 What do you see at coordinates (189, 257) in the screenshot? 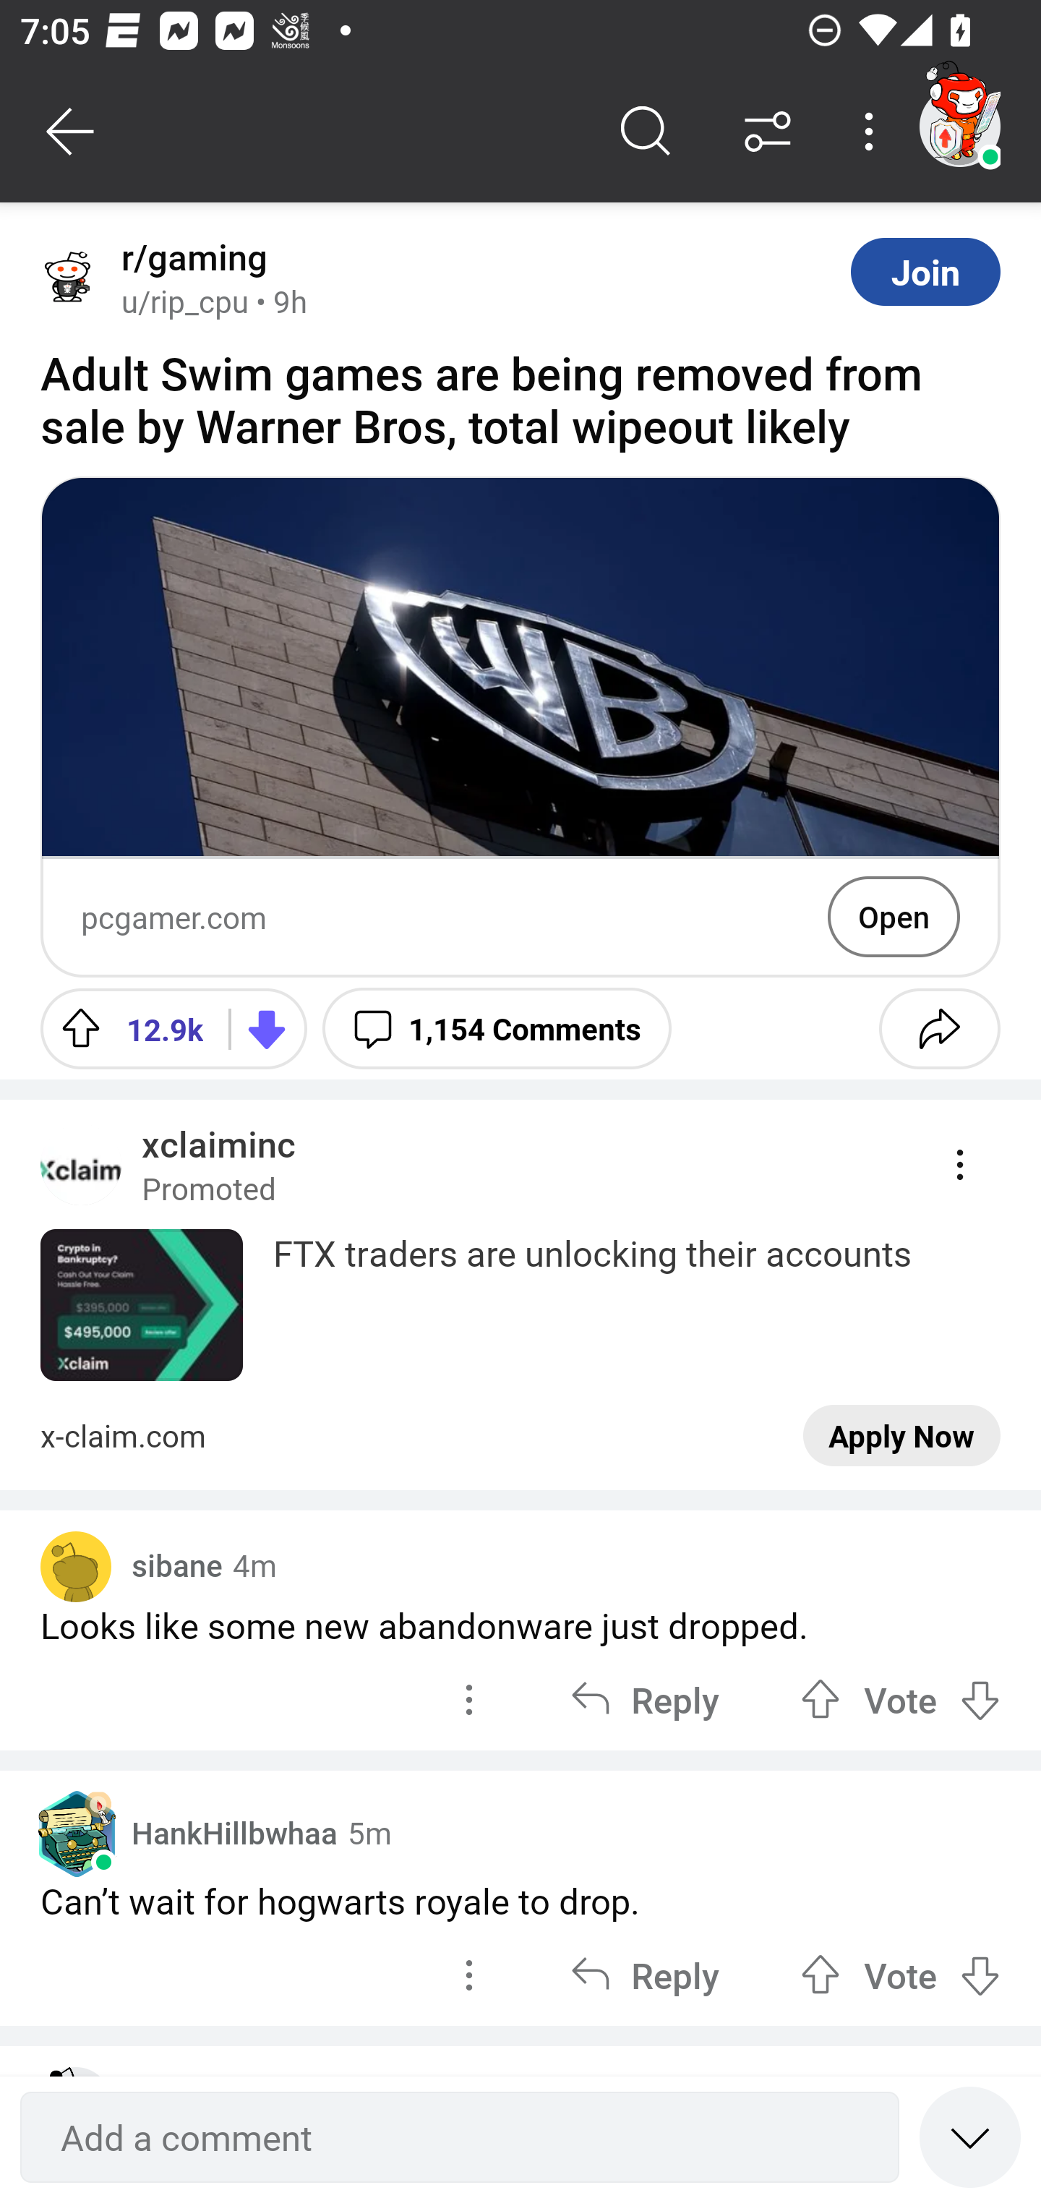
I see `r/gaming` at bounding box center [189, 257].